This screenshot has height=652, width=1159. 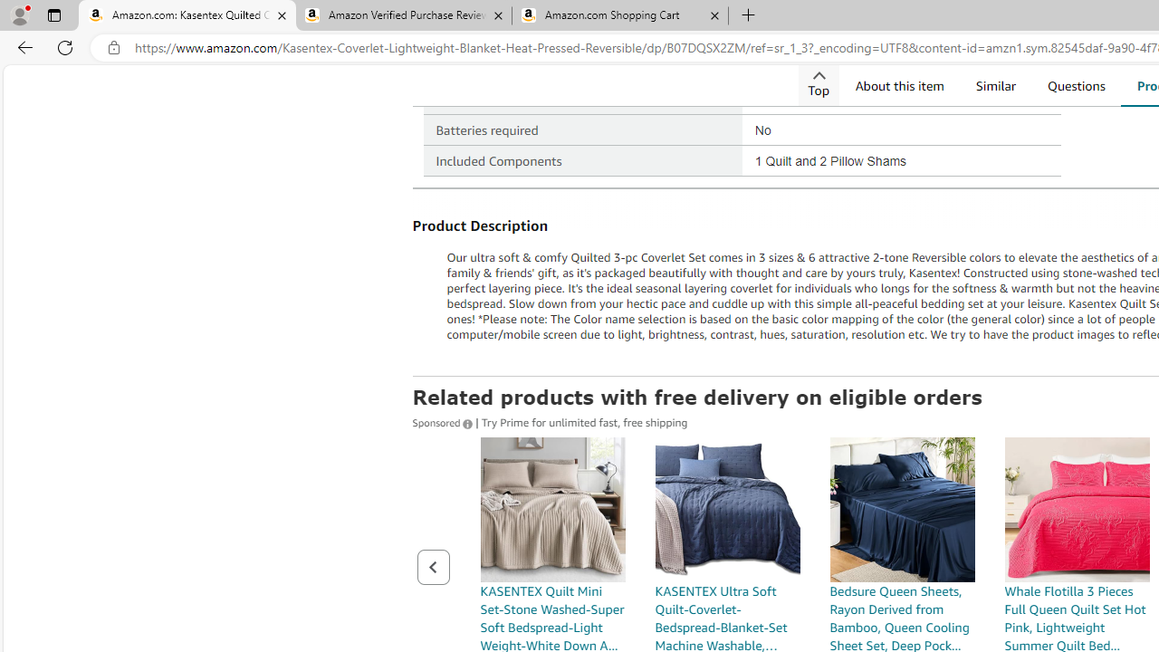 What do you see at coordinates (898, 85) in the screenshot?
I see `About this item` at bounding box center [898, 85].